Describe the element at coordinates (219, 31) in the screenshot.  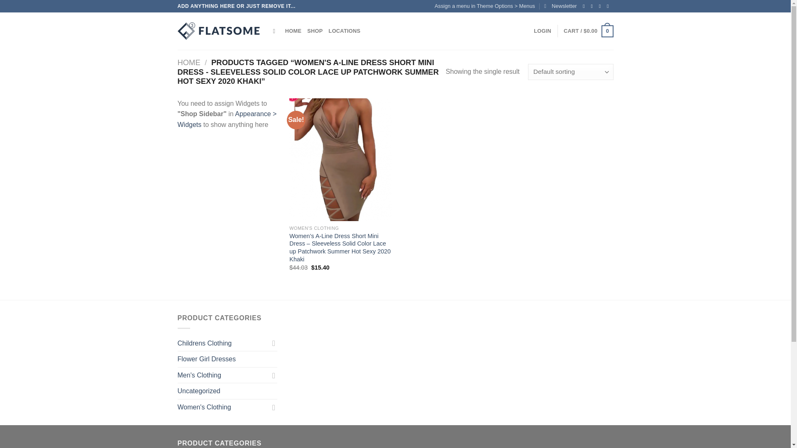
I see `eFashionz - Just another WordPress site` at that location.